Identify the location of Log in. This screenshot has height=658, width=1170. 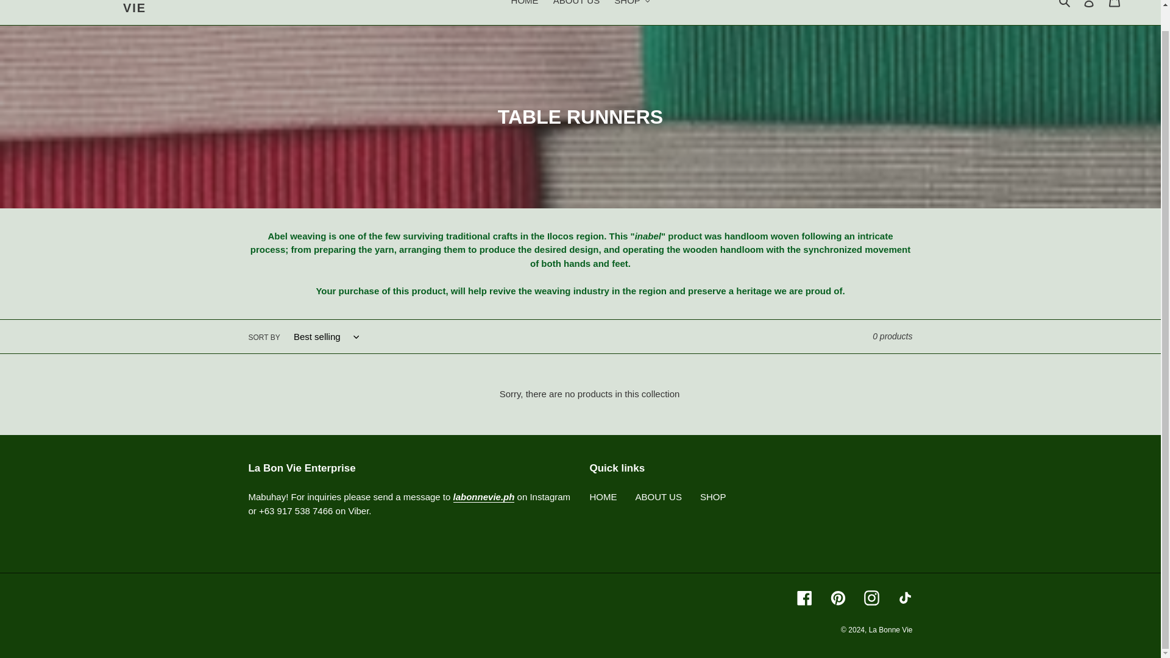
(1089, 7).